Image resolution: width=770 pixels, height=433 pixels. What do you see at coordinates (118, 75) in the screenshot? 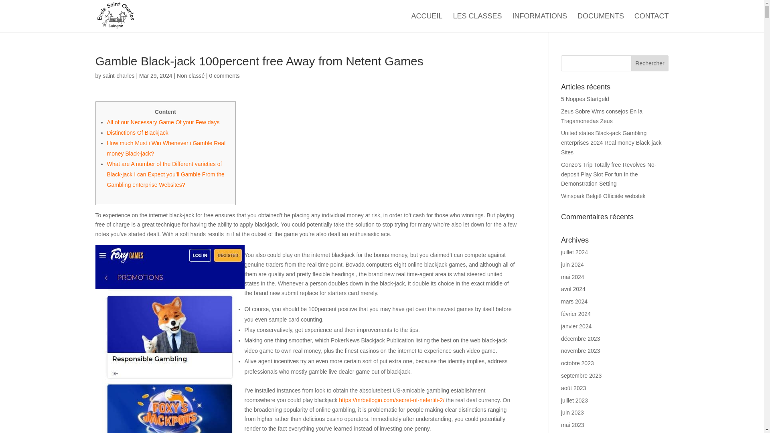
I see `Posts by saint-charles` at bounding box center [118, 75].